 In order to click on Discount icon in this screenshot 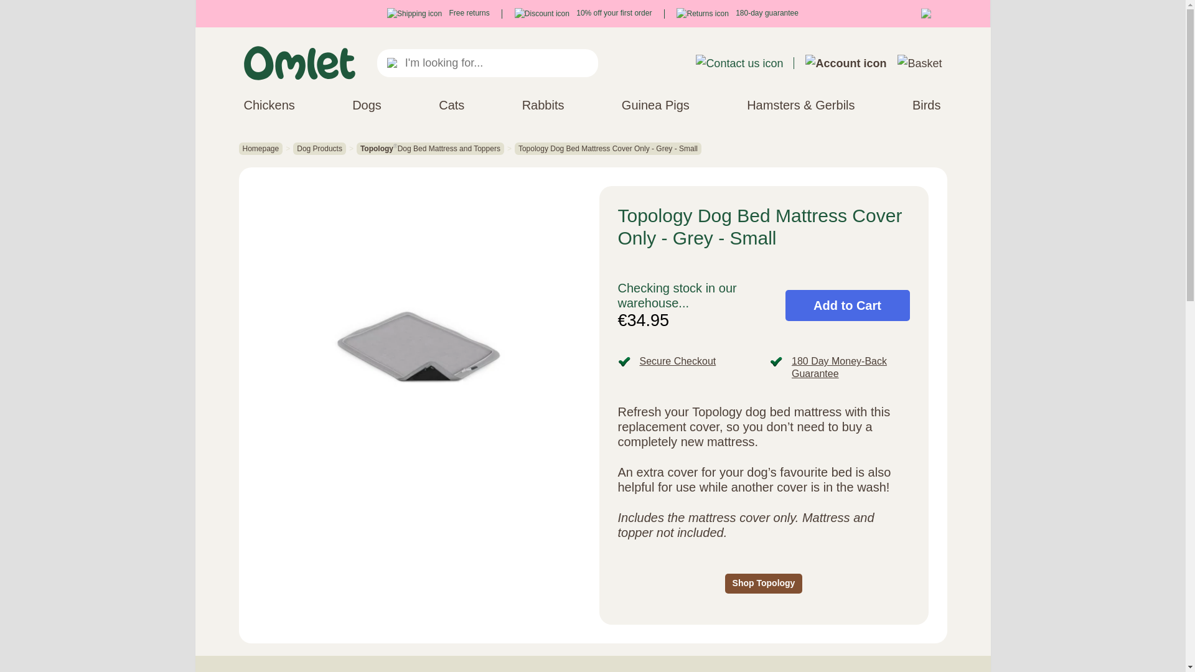, I will do `click(542, 14)`.